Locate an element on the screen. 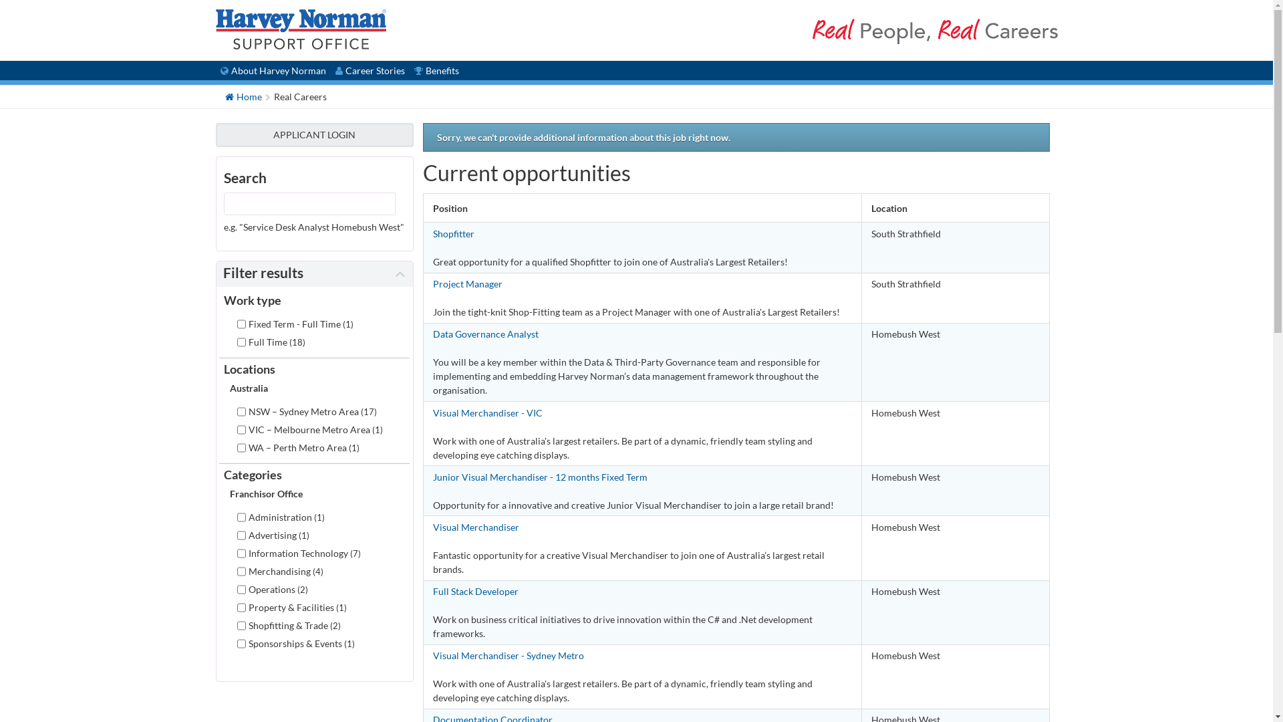 Image resolution: width=1283 pixels, height=722 pixels. Shopfitter is located at coordinates (643, 234).